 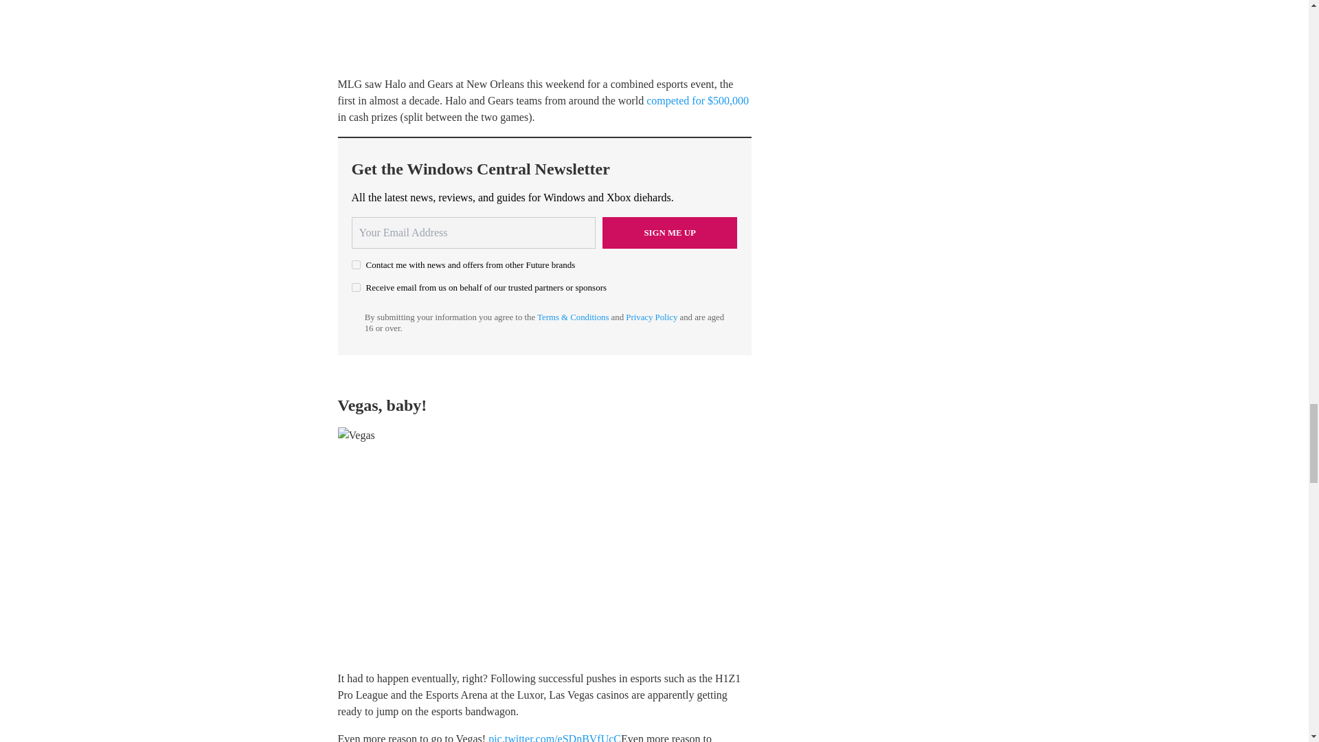 I want to click on on, so click(x=356, y=265).